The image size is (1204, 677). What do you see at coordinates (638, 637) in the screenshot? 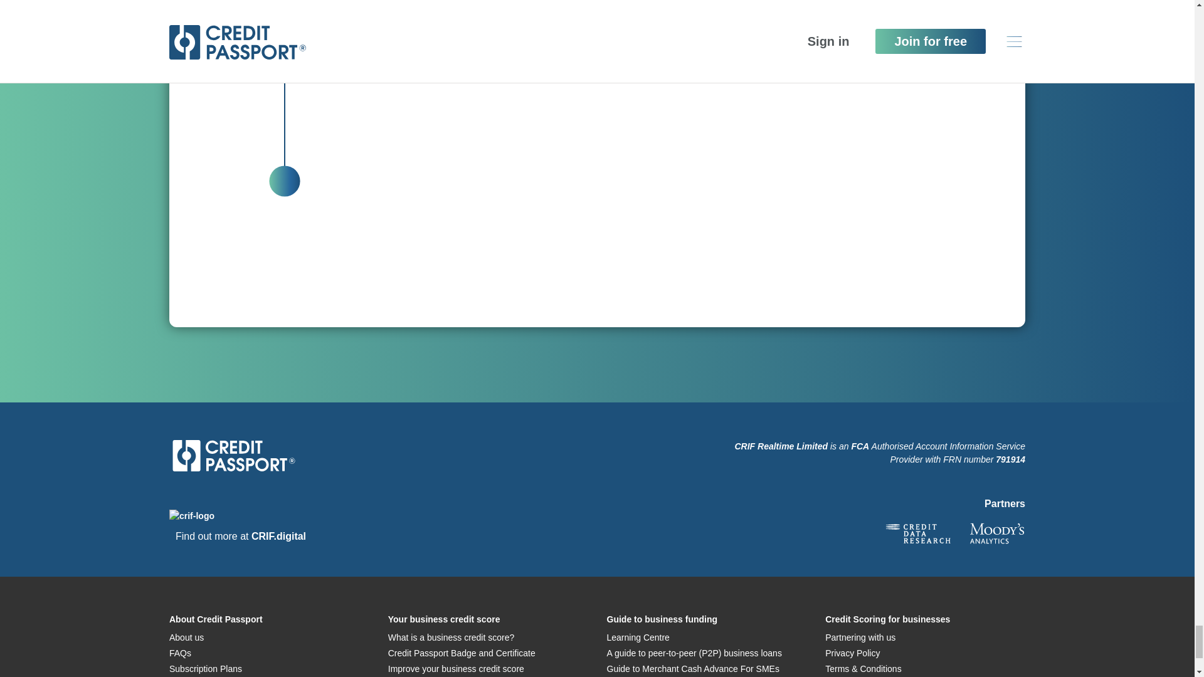
I see `Learning Centre` at bounding box center [638, 637].